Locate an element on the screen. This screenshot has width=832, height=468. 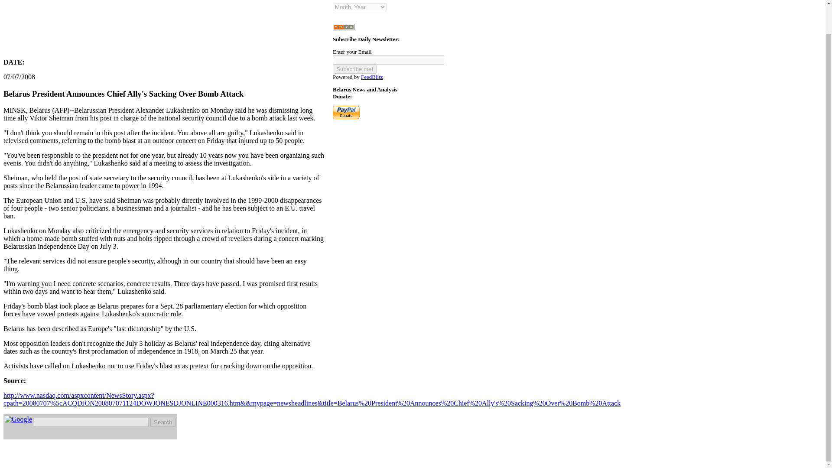
FeedBlitz is located at coordinates (372, 76).